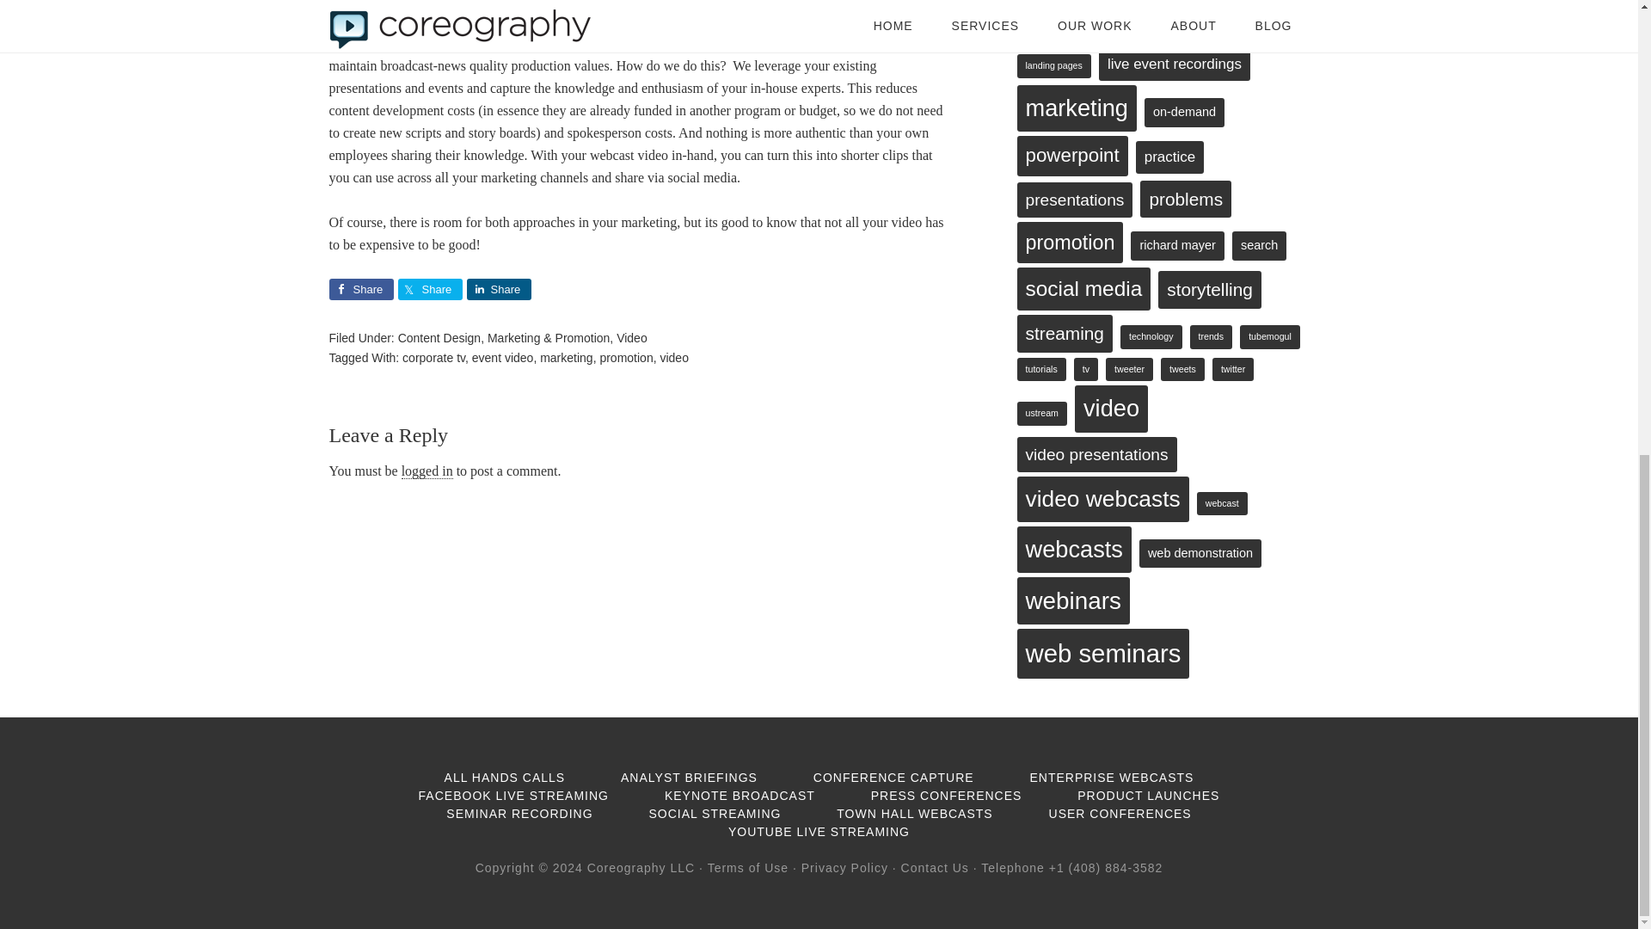  I want to click on promotion, so click(625, 358).